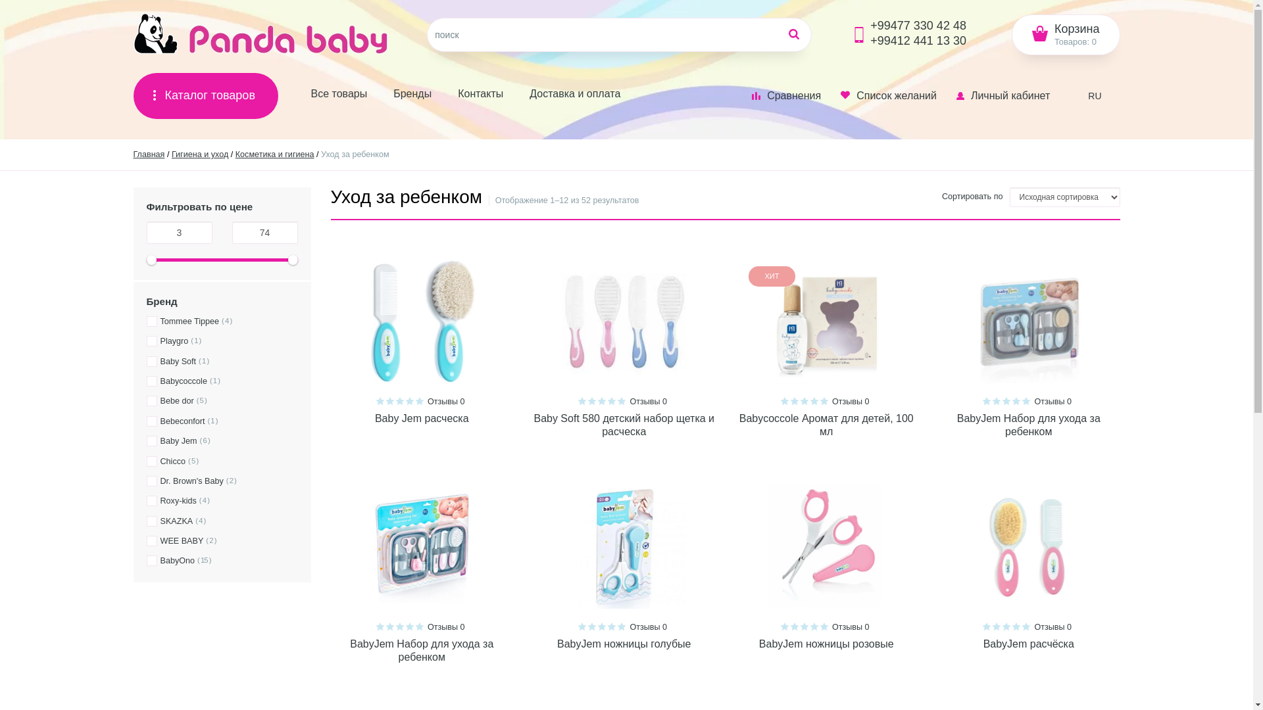  I want to click on 0 out of 5 stars, so click(622, 401).